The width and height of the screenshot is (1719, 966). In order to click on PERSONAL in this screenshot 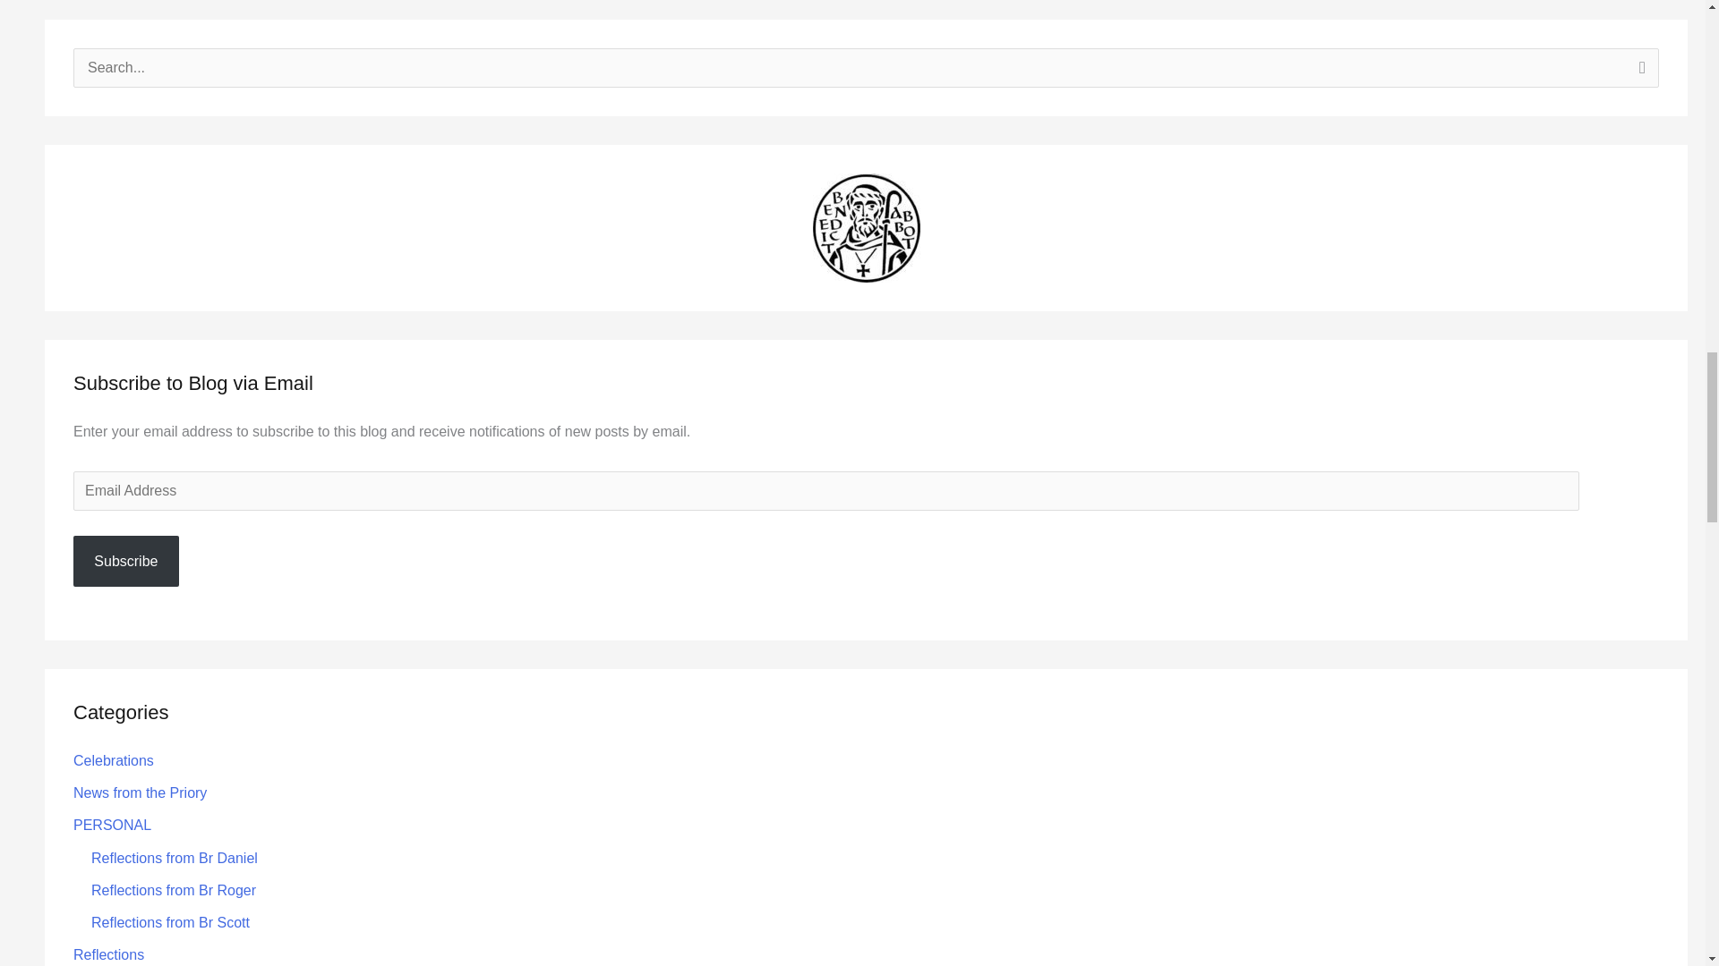, I will do `click(112, 825)`.